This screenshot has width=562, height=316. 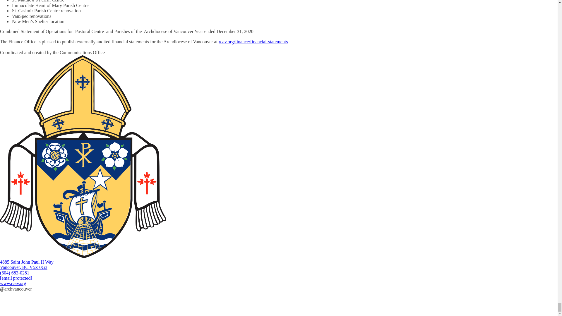 What do you see at coordinates (13, 283) in the screenshot?
I see `www.rcav.org` at bounding box center [13, 283].